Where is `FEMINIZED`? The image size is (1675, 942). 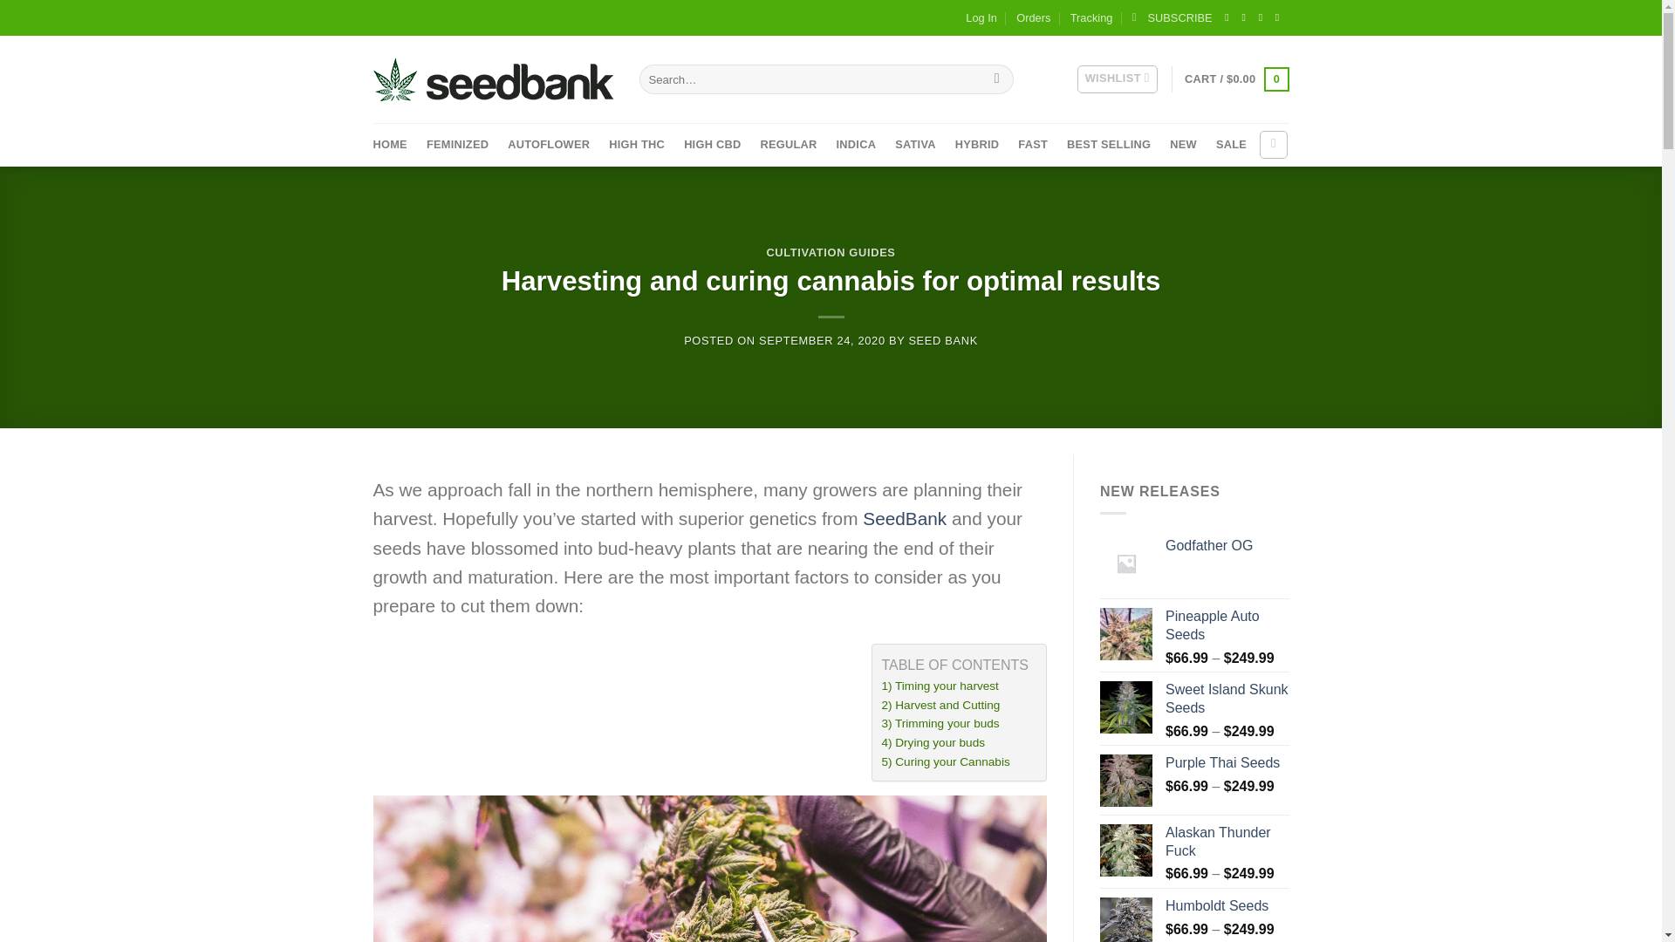
FEMINIZED is located at coordinates (457, 145).